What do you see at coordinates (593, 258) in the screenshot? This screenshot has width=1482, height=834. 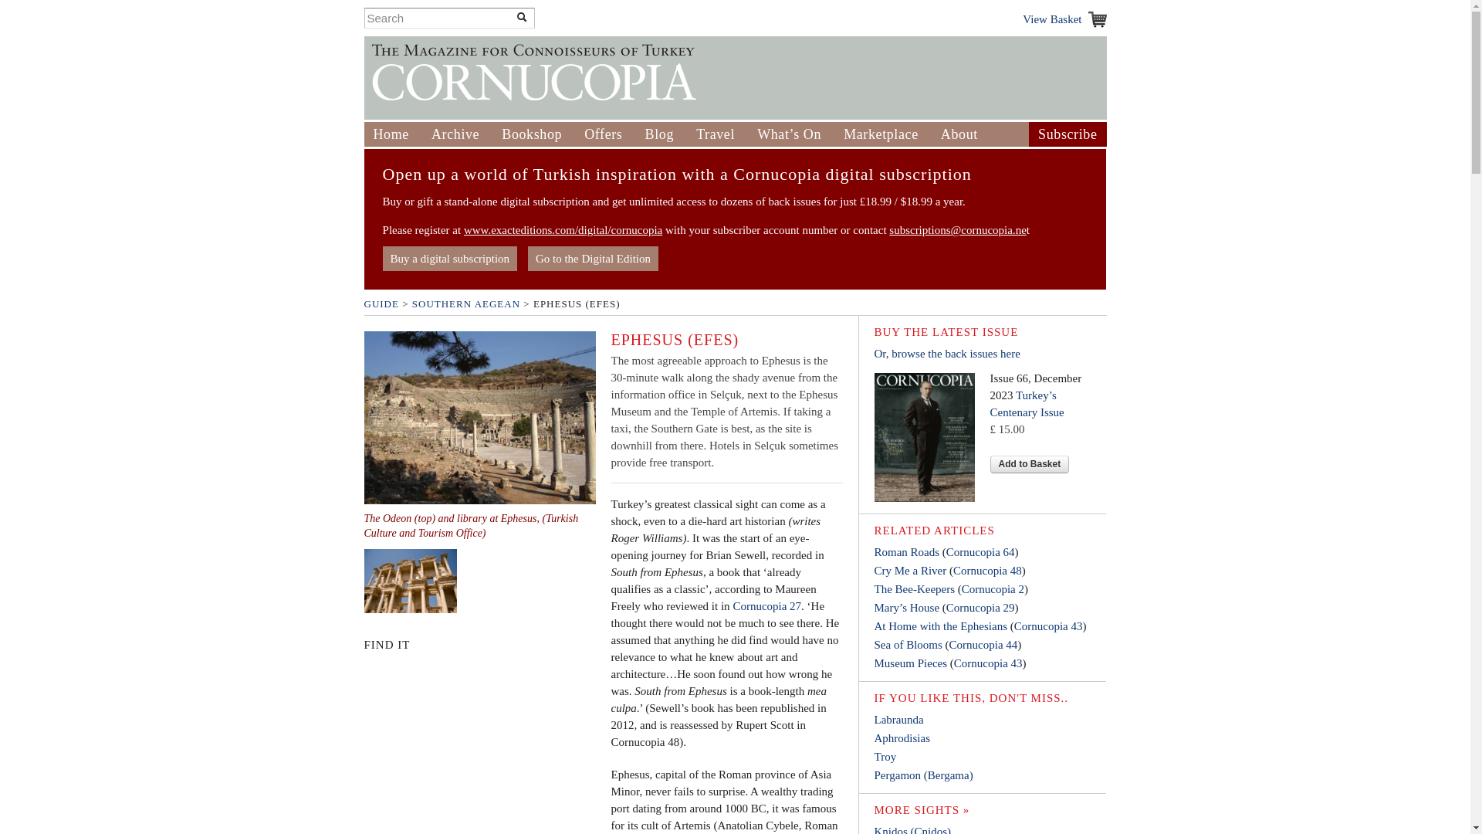 I see `Go to the Digital Edition` at bounding box center [593, 258].